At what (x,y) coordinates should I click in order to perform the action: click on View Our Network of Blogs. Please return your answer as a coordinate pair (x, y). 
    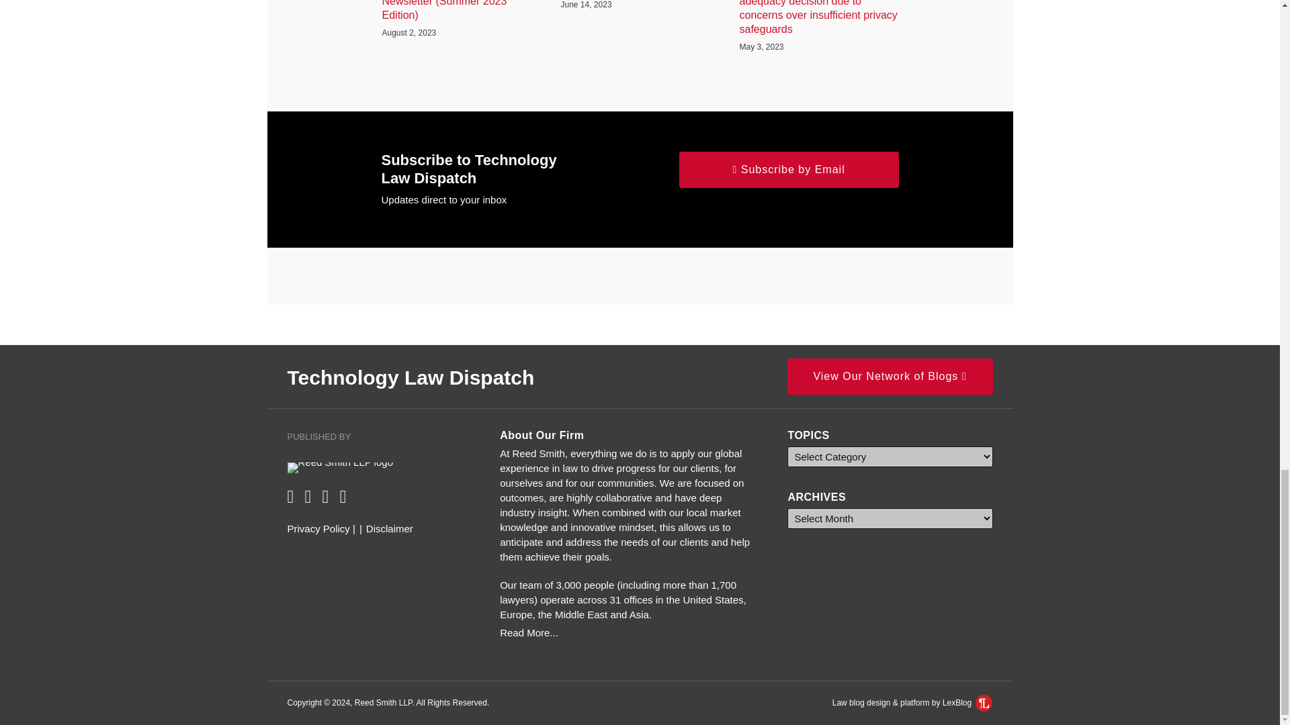
    Looking at the image, I should click on (890, 376).